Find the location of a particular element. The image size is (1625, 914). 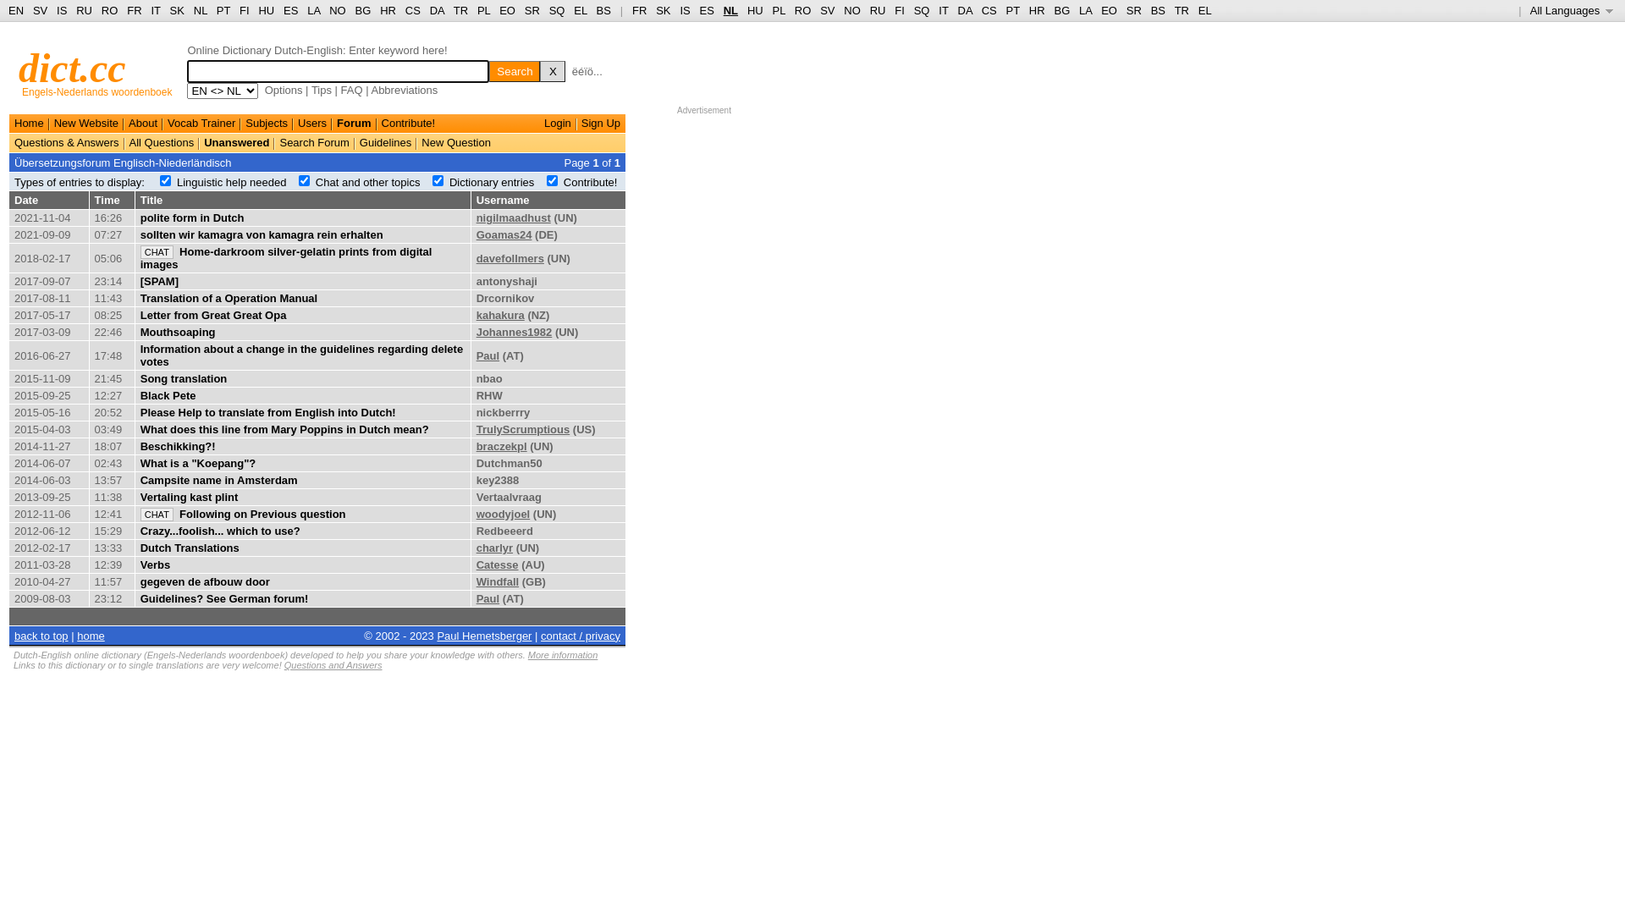

IS is located at coordinates (62, 10).